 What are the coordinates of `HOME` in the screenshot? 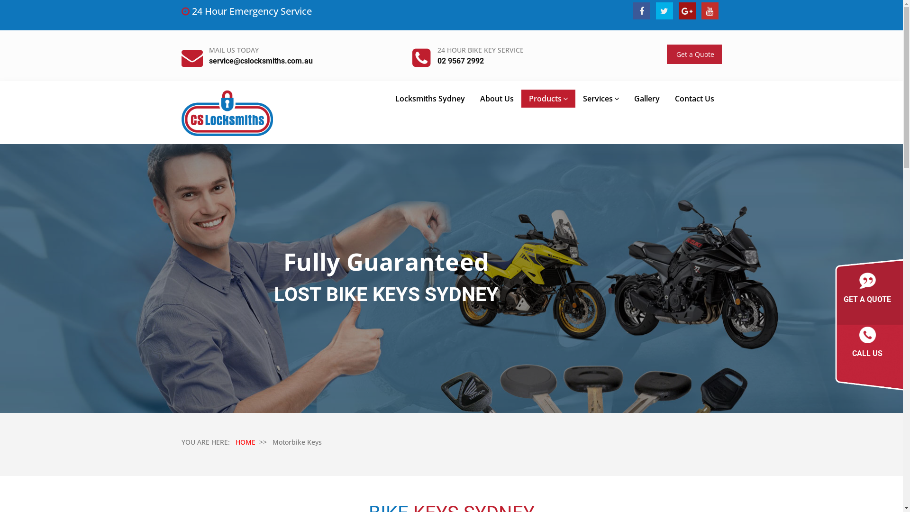 It's located at (245, 442).